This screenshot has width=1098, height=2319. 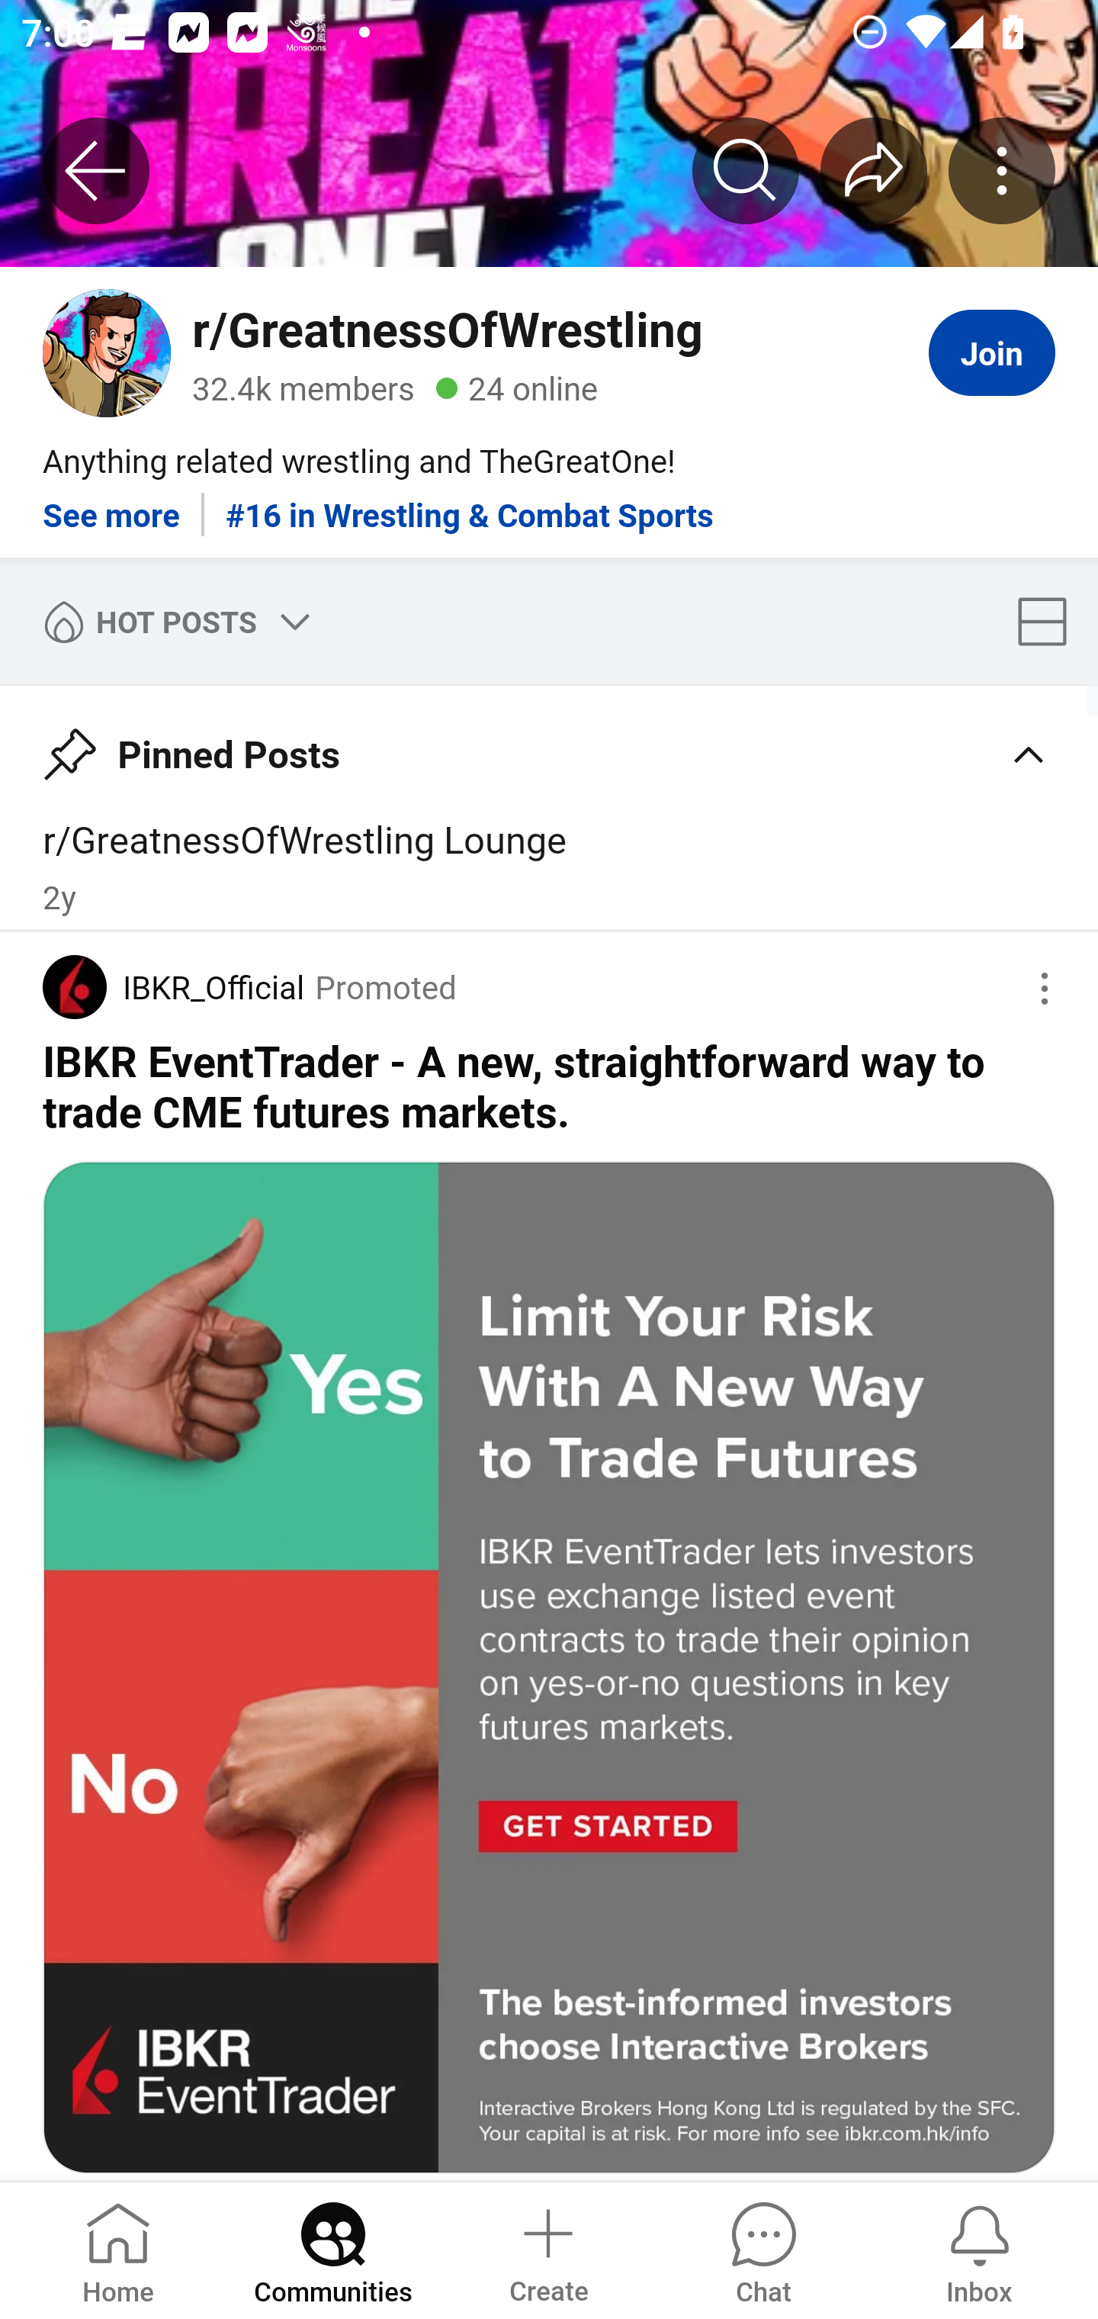 I want to click on Create a post Create, so click(x=547, y=2249).